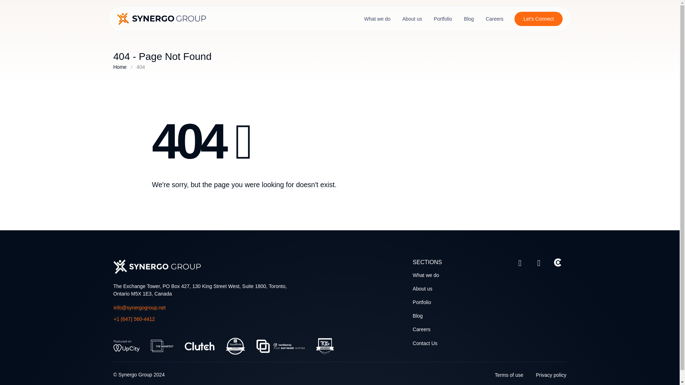 The height and width of the screenshot is (385, 685). What do you see at coordinates (539, 263) in the screenshot?
I see `Synergo LinkedIn Social Account` at bounding box center [539, 263].